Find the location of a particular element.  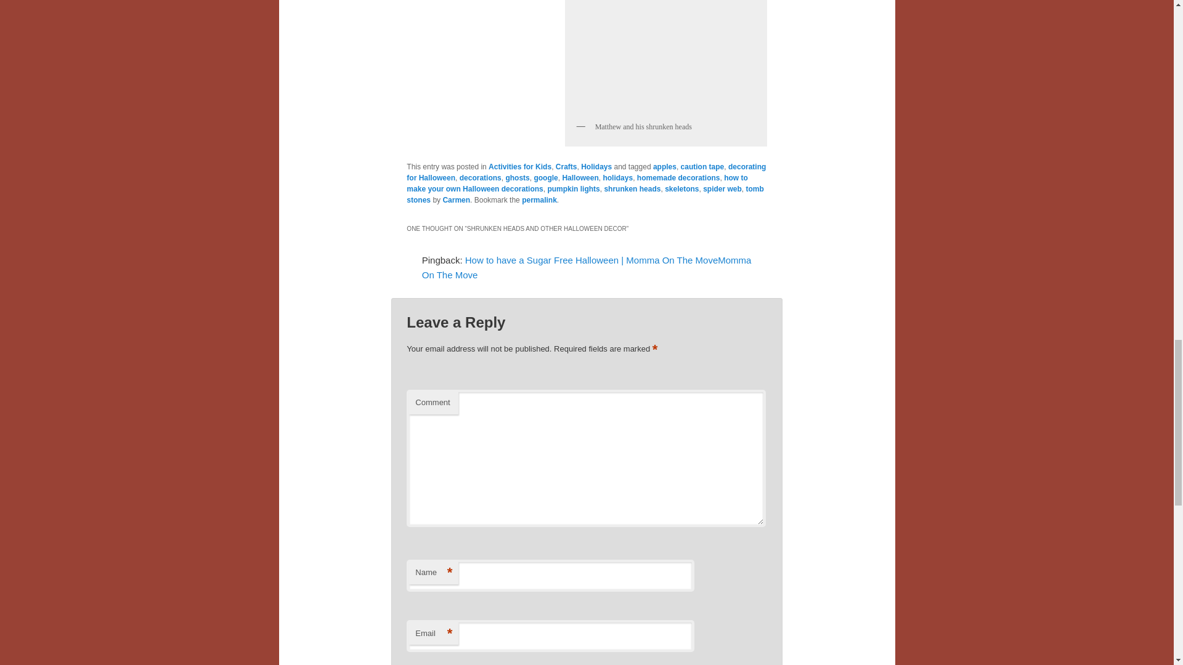

spider web is located at coordinates (722, 189).